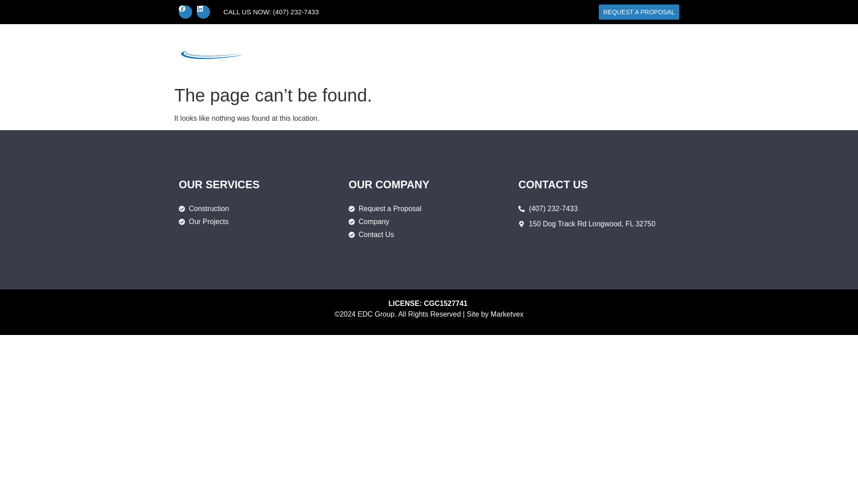  Describe the element at coordinates (384, 208) in the screenshot. I see `Request a Proposal` at that location.